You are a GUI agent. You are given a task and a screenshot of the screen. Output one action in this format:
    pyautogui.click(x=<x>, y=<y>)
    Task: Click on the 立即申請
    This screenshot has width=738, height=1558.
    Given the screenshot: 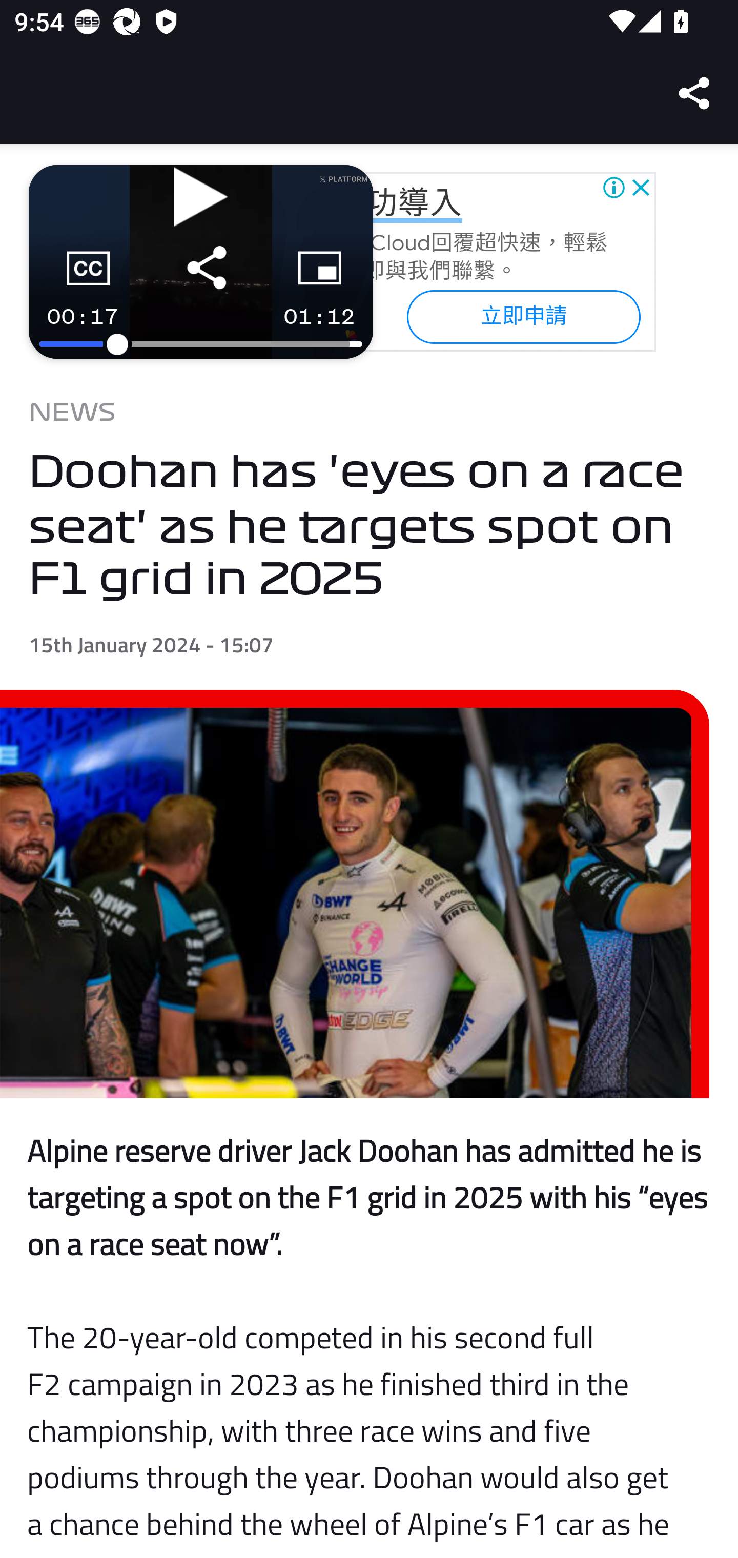 What is the action you would take?
    pyautogui.click(x=523, y=316)
    